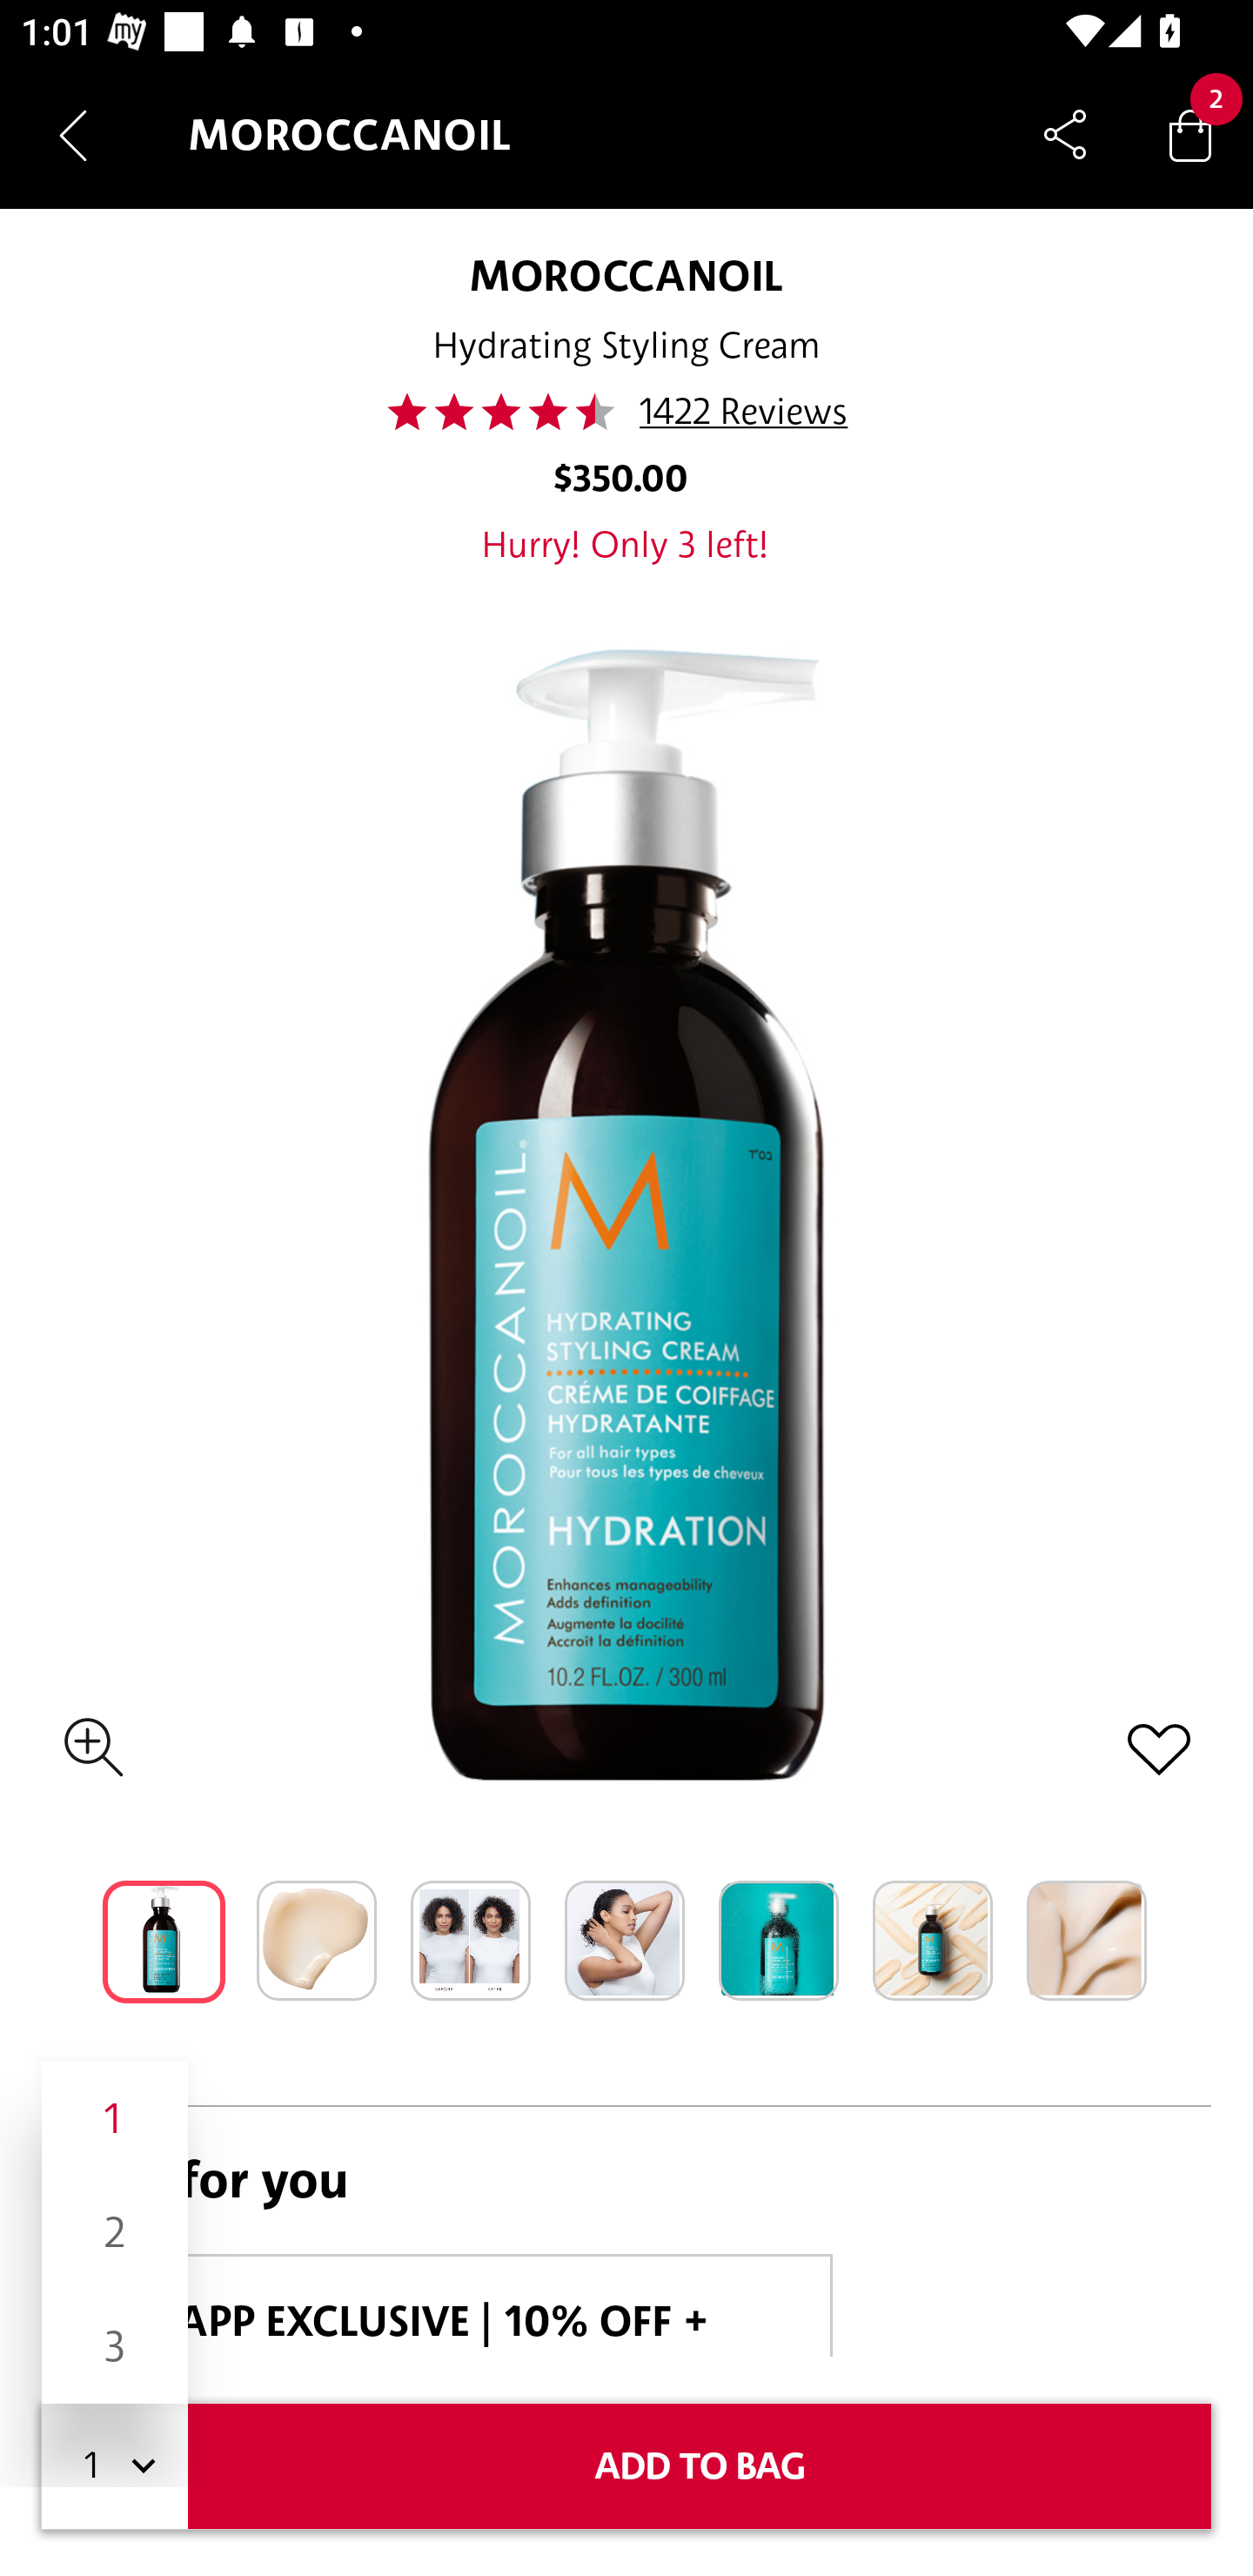 Image resolution: width=1253 pixels, height=2576 pixels. Describe the element at coordinates (115, 2346) in the screenshot. I see `3` at that location.